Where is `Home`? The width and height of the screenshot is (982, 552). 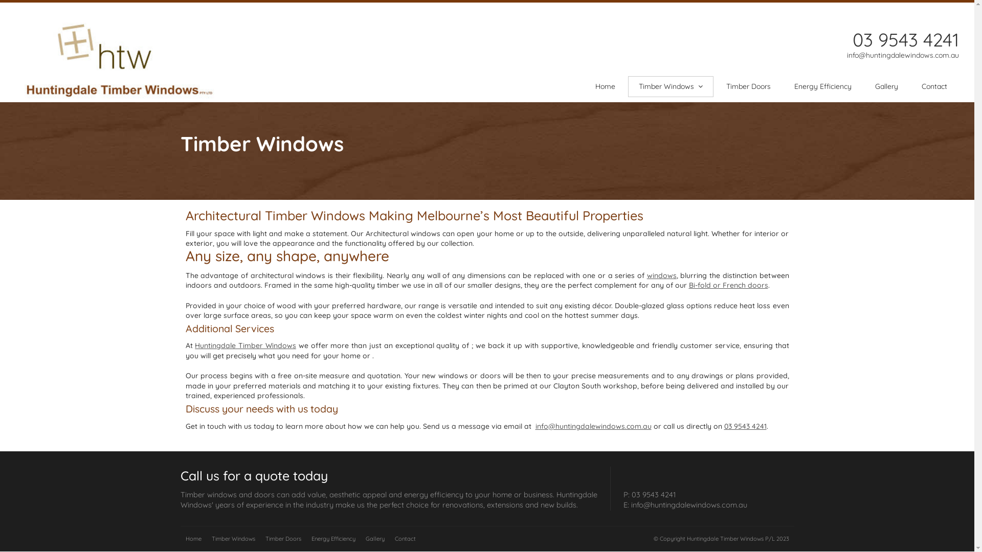 Home is located at coordinates (193, 539).